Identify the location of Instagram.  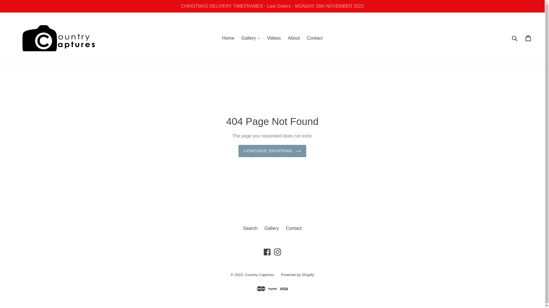
(277, 252).